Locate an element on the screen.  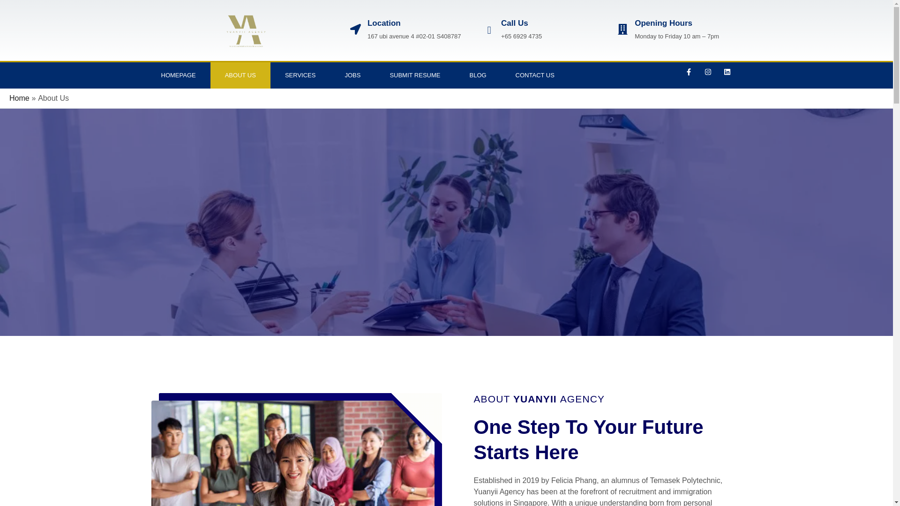
JOBS is located at coordinates (352, 75).